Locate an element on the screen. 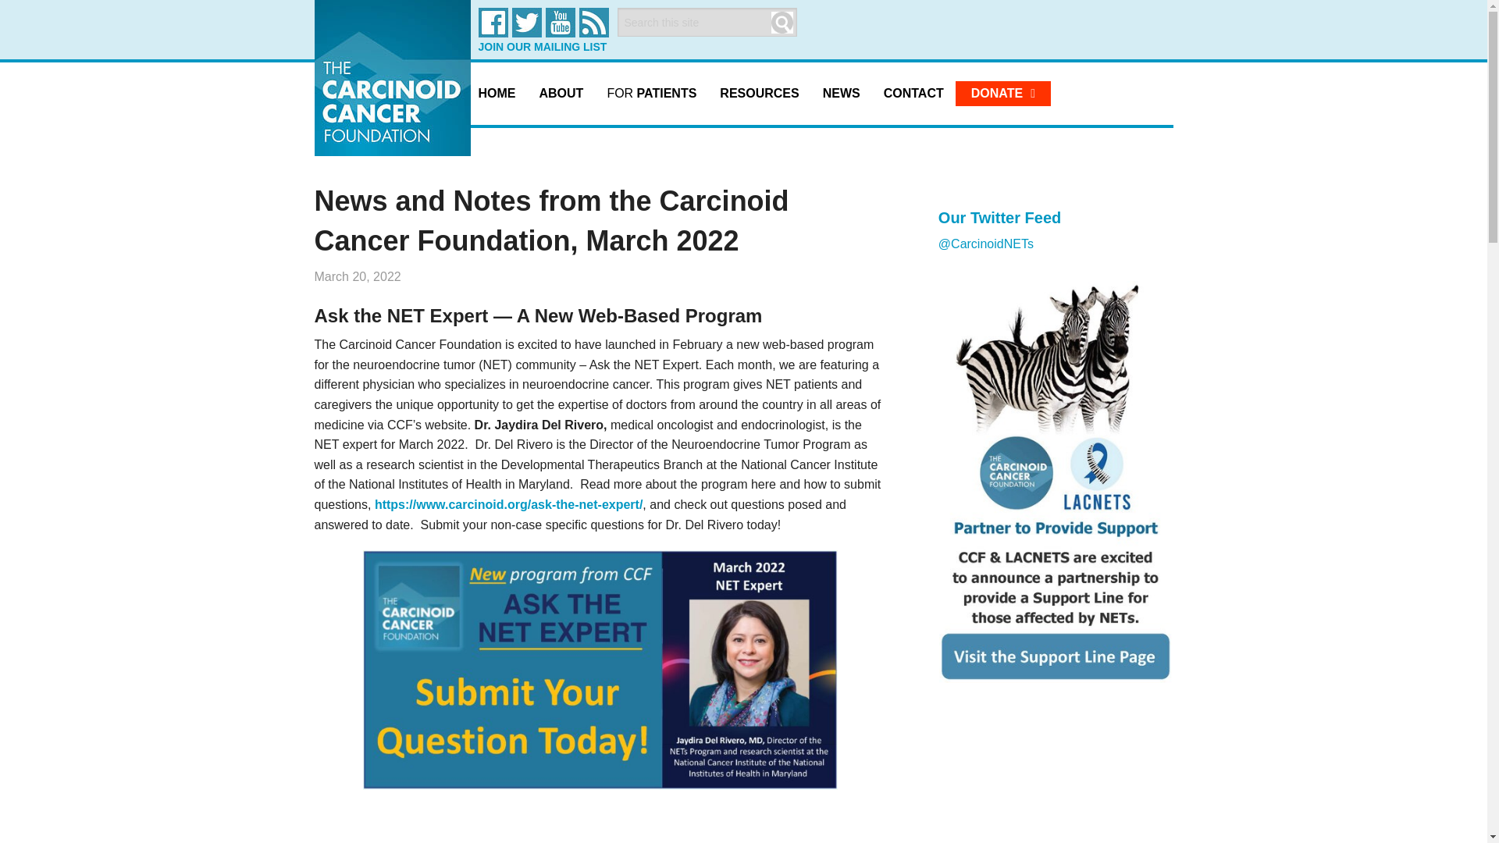  TREATMENT is located at coordinates (649, 181).